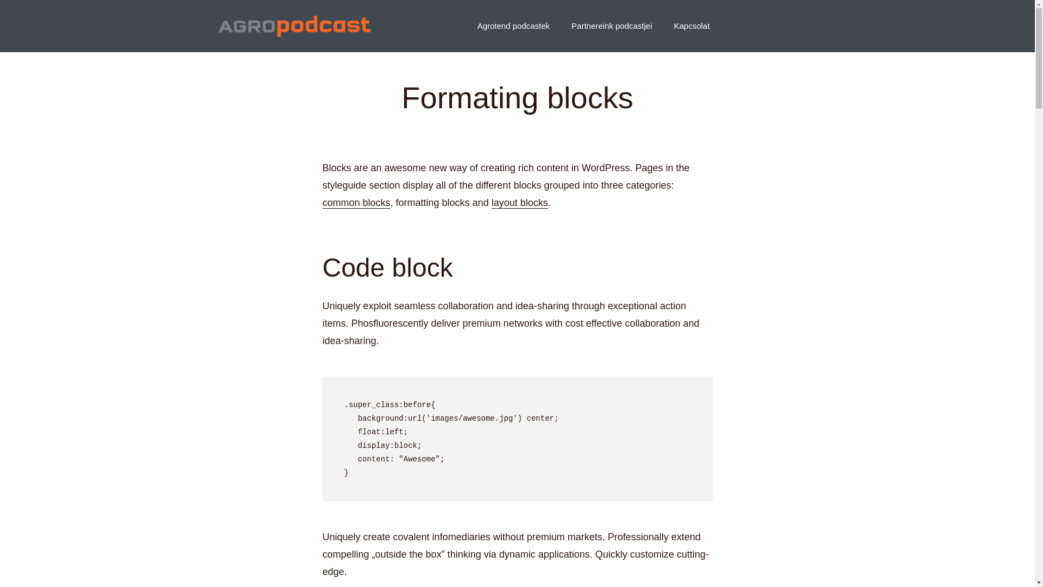 The height and width of the screenshot is (587, 1043). What do you see at coordinates (691, 26) in the screenshot?
I see `Kapcsolat` at bounding box center [691, 26].